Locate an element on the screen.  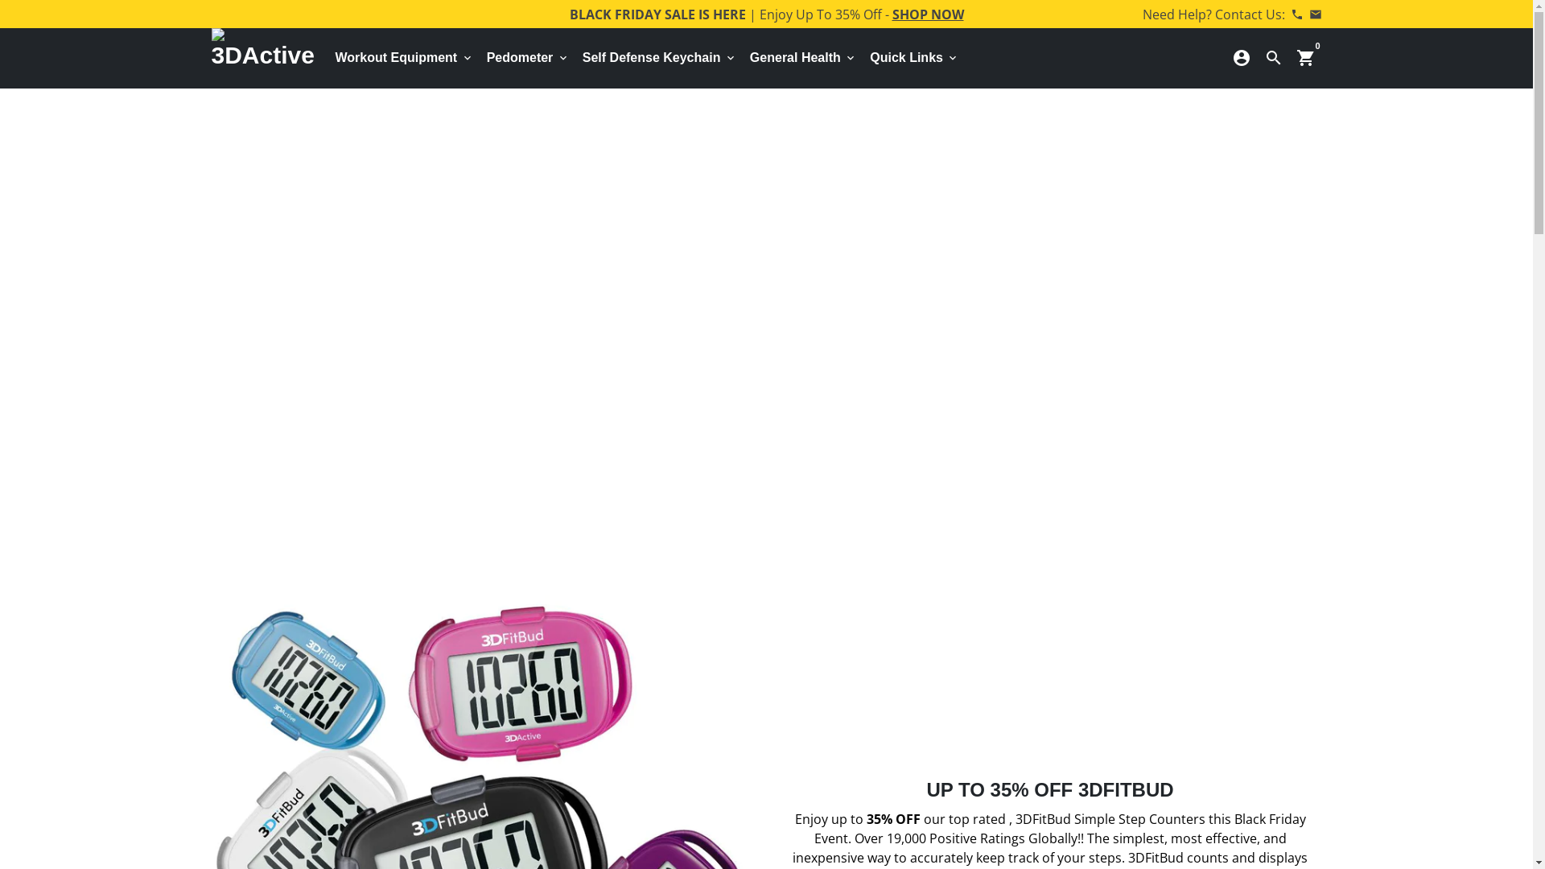
Quick Links keyboard_arrow_down is located at coordinates (914, 58).